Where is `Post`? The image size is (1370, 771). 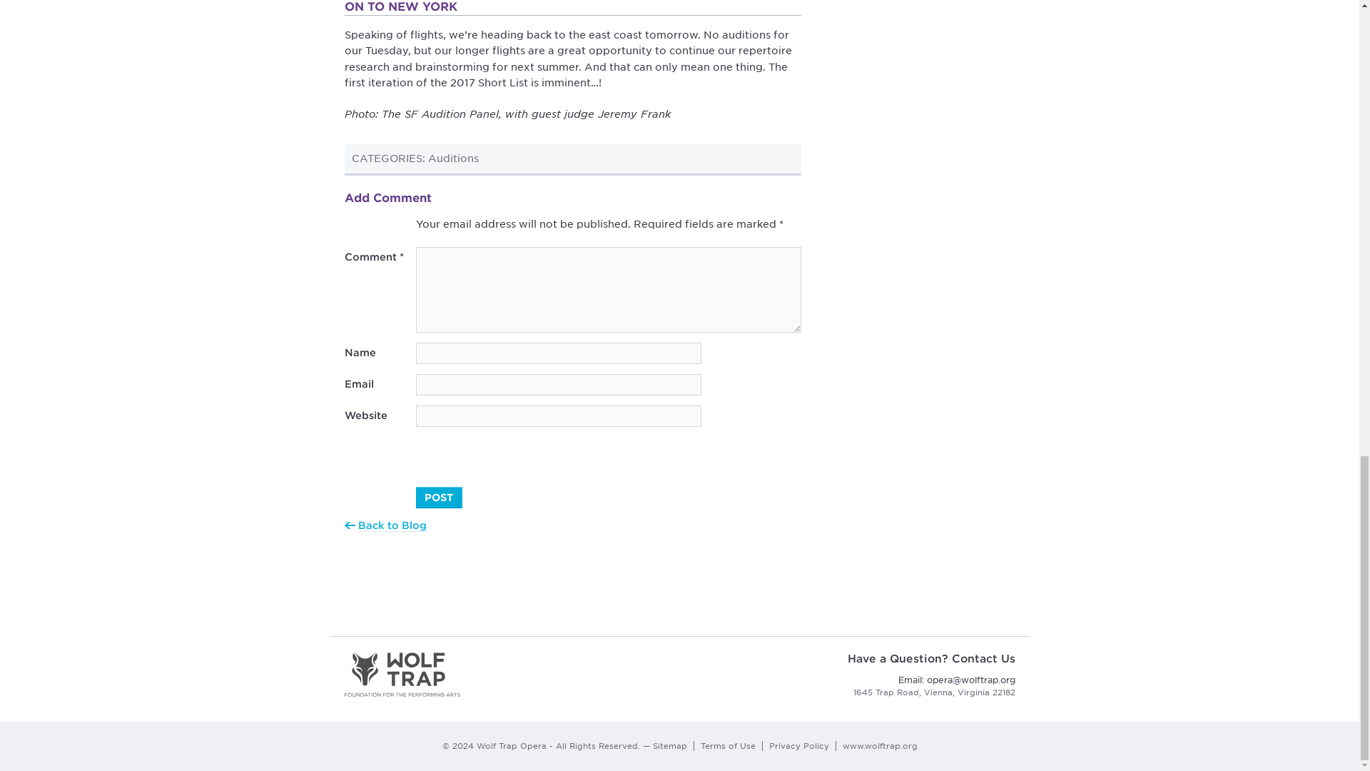 Post is located at coordinates (438, 497).